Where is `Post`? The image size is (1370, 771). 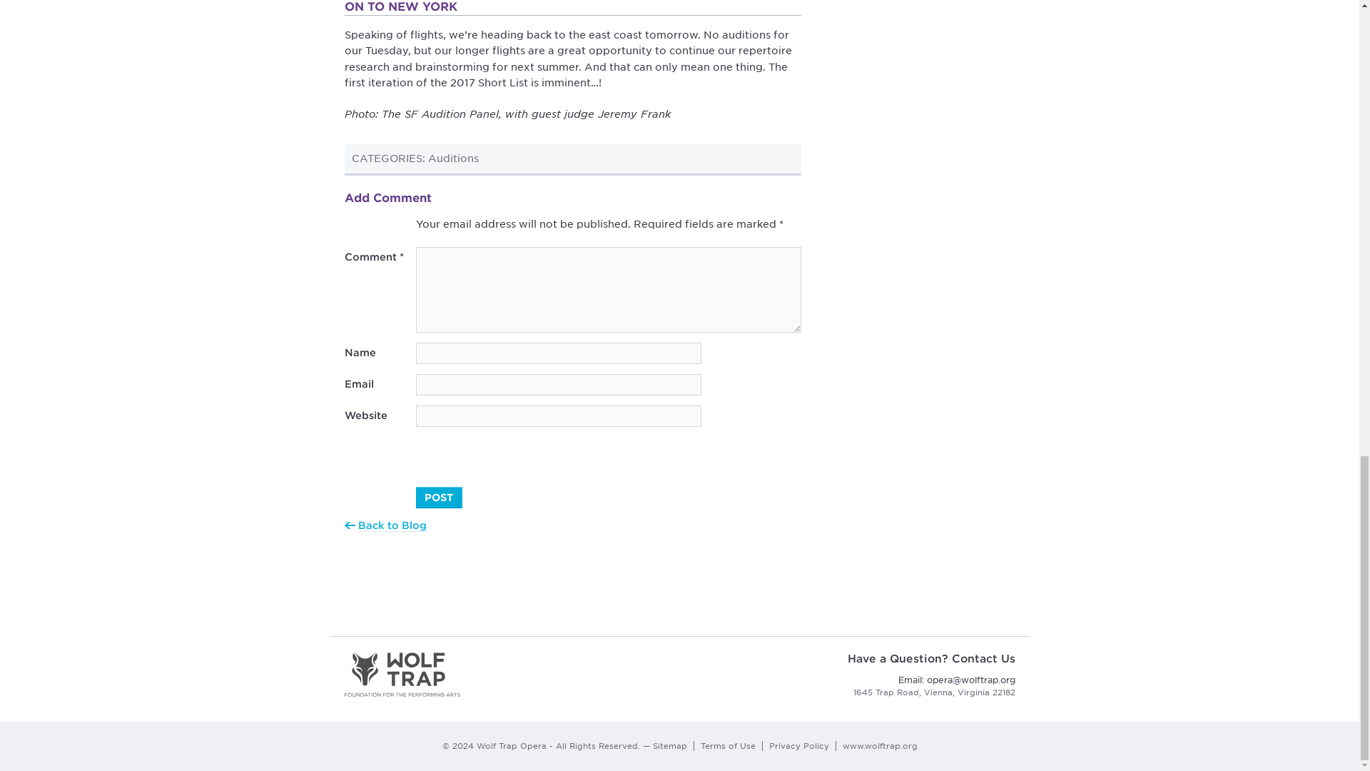 Post is located at coordinates (438, 497).